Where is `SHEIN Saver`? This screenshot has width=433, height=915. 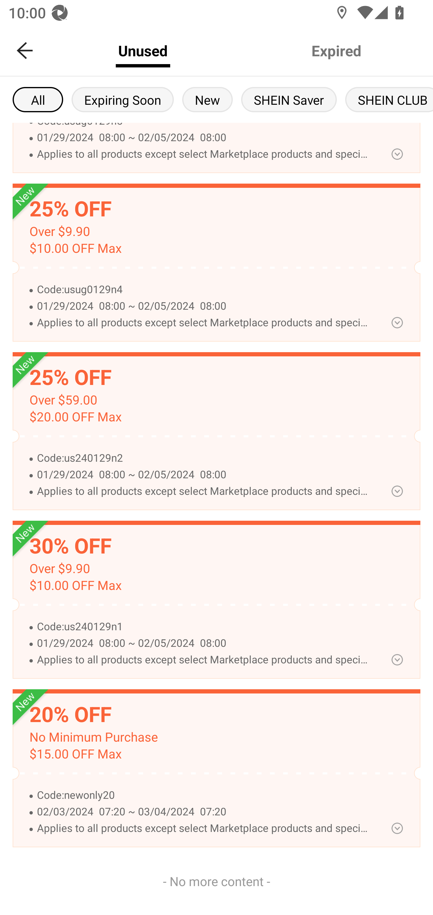
SHEIN Saver is located at coordinates (289, 99).